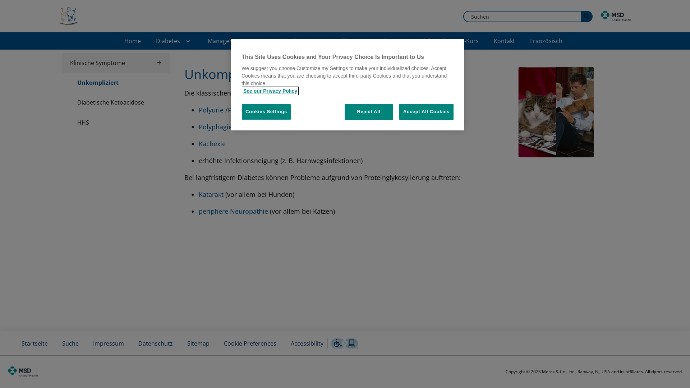  What do you see at coordinates (320, 41) in the screenshot?
I see `FAQ` at bounding box center [320, 41].